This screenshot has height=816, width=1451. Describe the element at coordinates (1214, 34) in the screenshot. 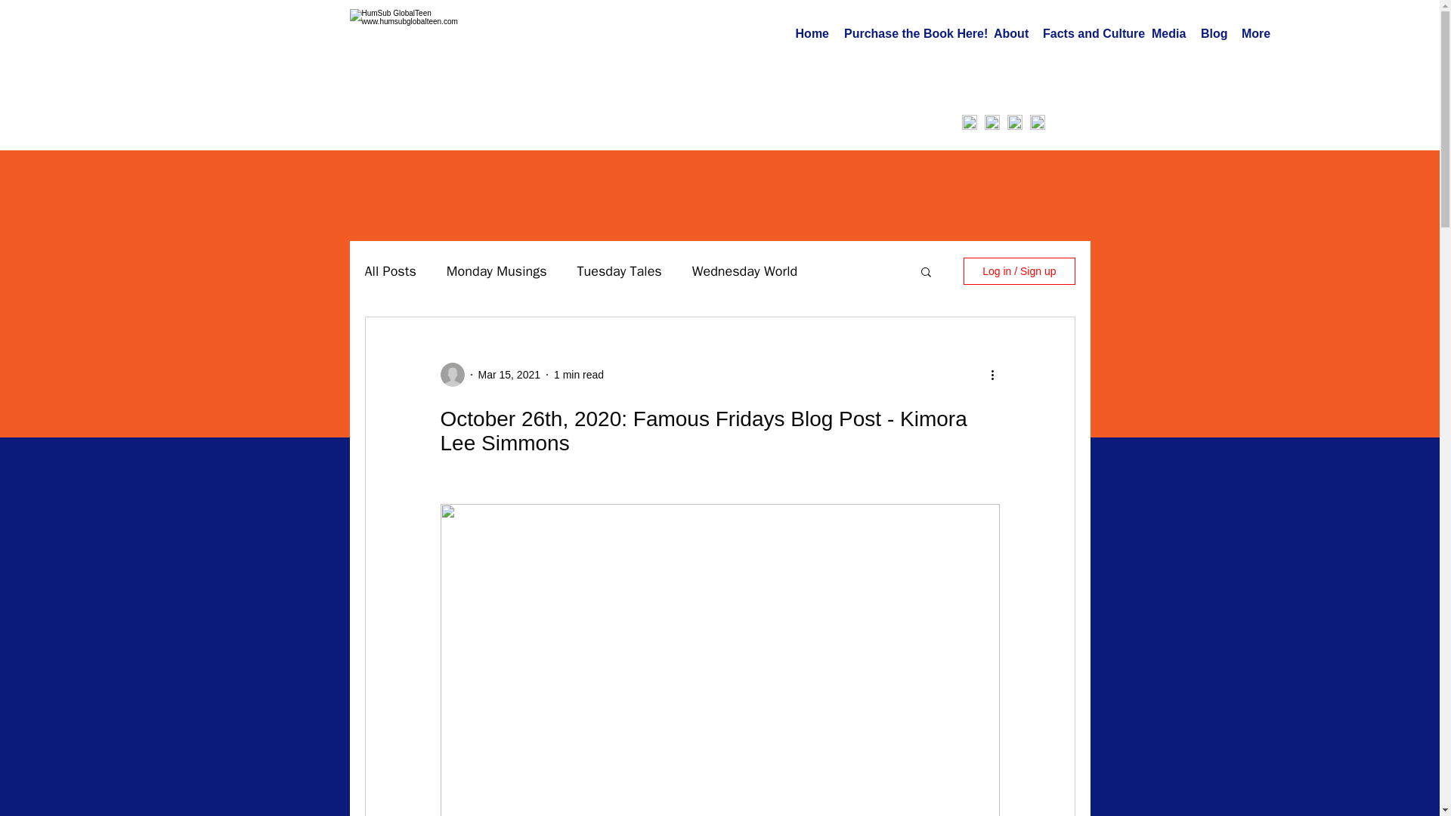

I see `Blog` at that location.